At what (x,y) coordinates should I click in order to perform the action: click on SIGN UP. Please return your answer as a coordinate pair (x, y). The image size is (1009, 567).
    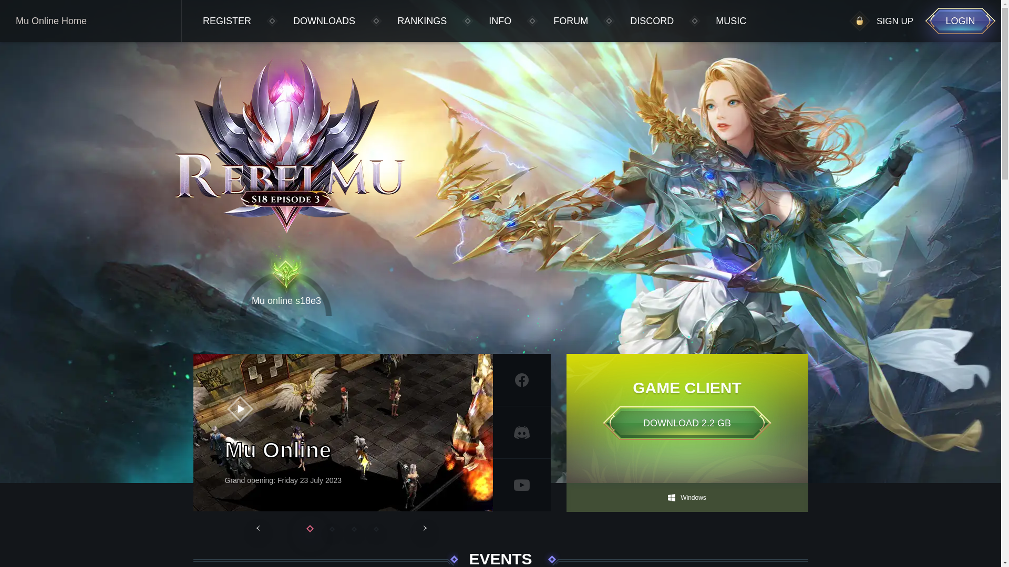
    Looking at the image, I should click on (895, 21).